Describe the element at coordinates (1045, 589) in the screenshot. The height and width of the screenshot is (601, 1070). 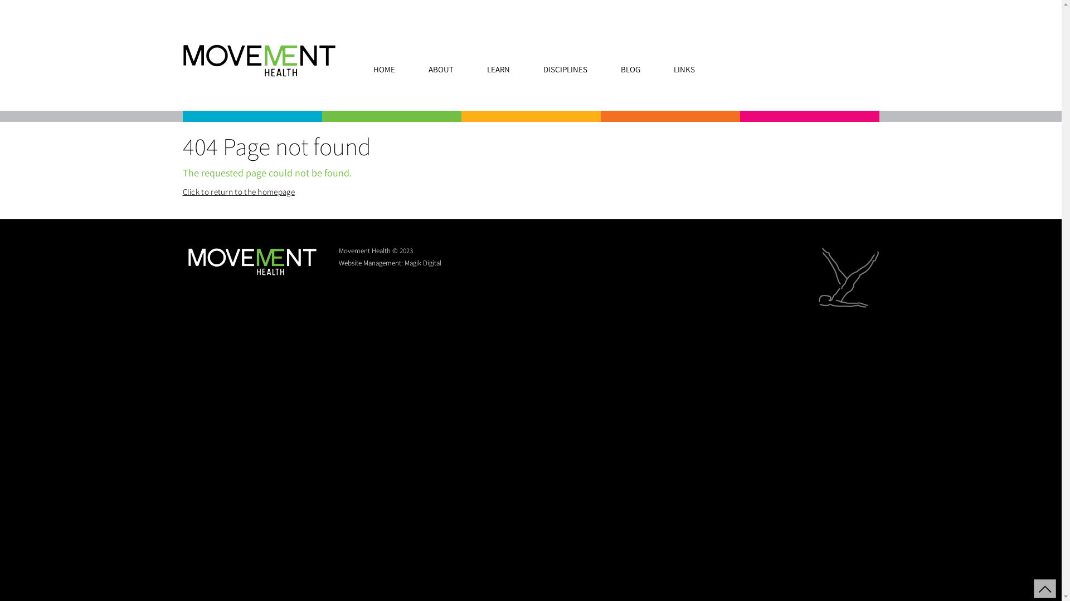
I see `Back to top` at that location.